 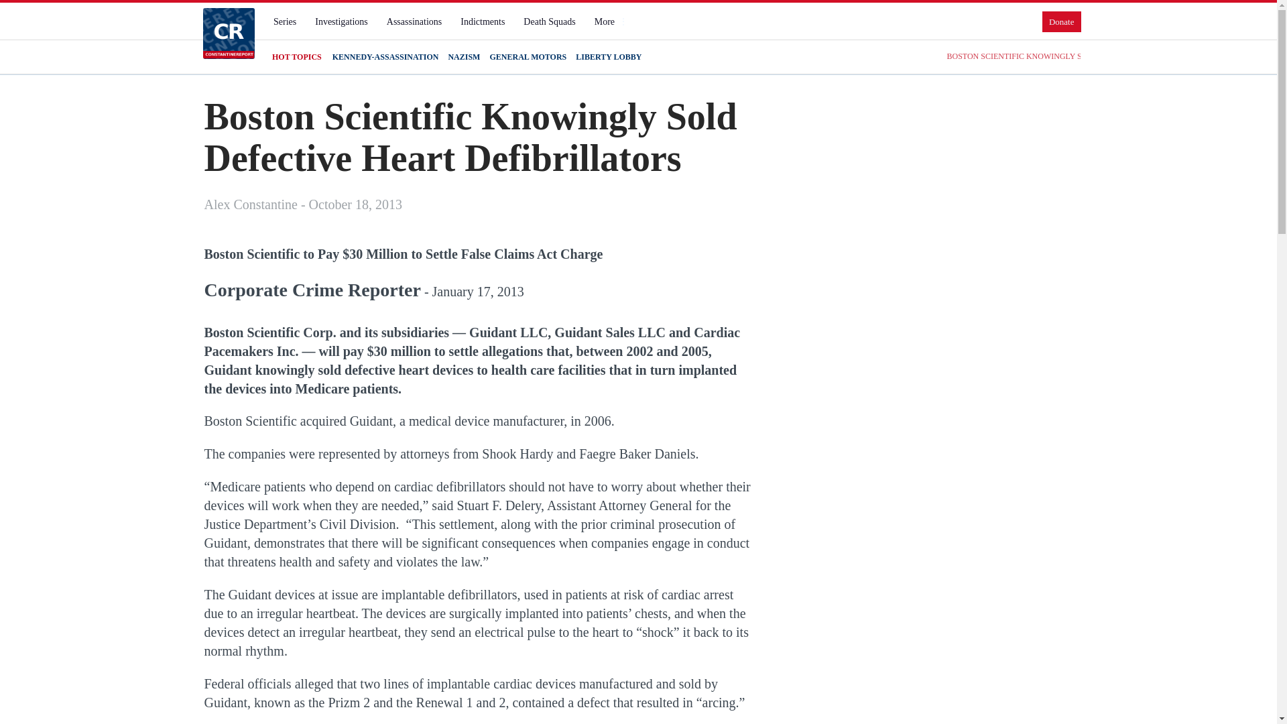 What do you see at coordinates (385, 57) in the screenshot?
I see `KENNEDY-ASSASSINATION` at bounding box center [385, 57].